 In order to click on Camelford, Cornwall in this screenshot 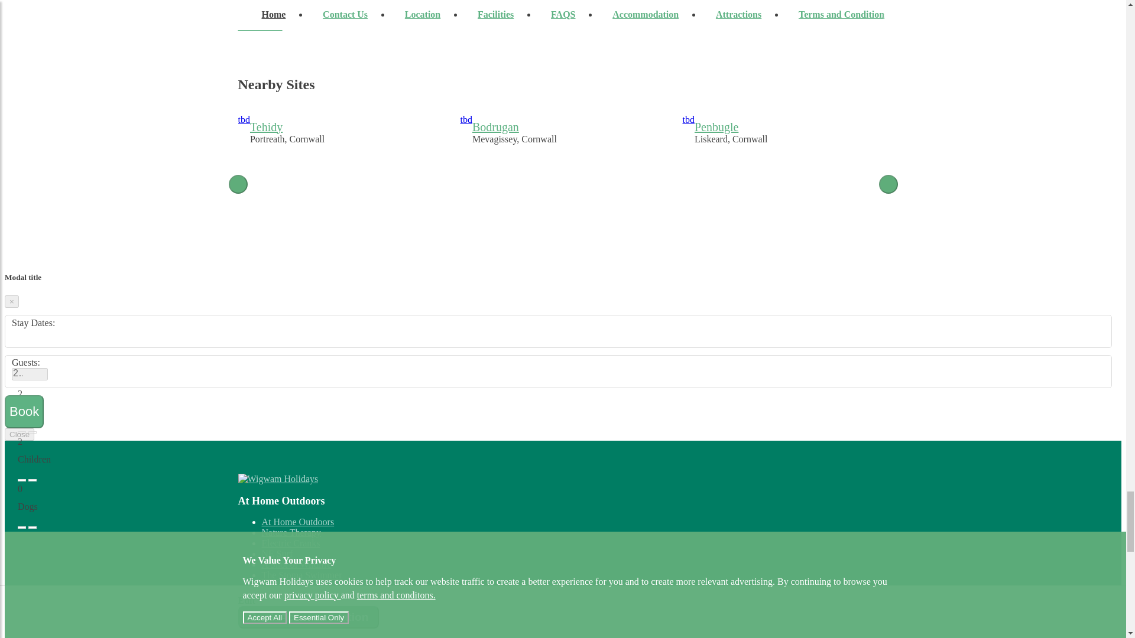, I will do `click(565, 187)`.